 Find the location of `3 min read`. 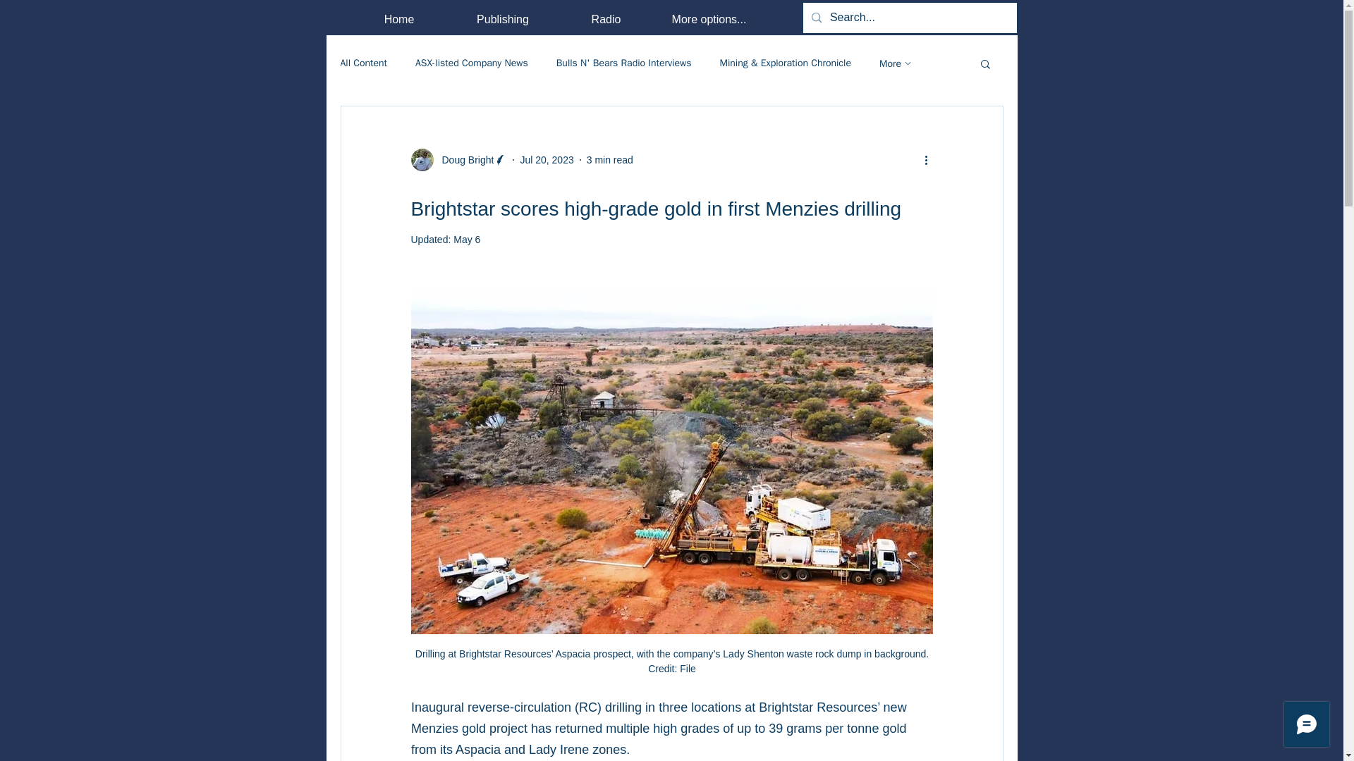

3 min read is located at coordinates (609, 159).